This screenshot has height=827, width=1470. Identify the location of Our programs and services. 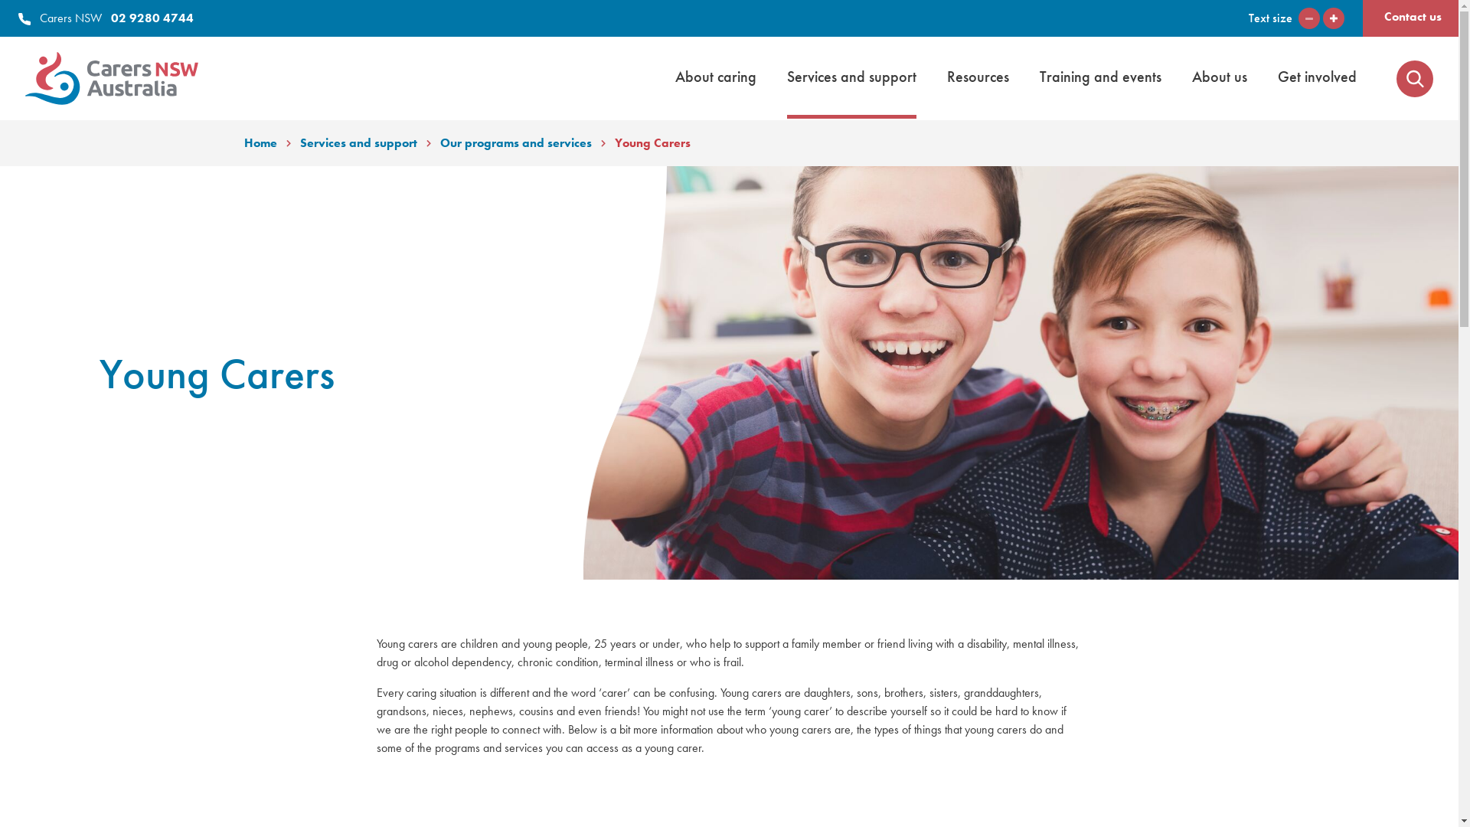
(515, 143).